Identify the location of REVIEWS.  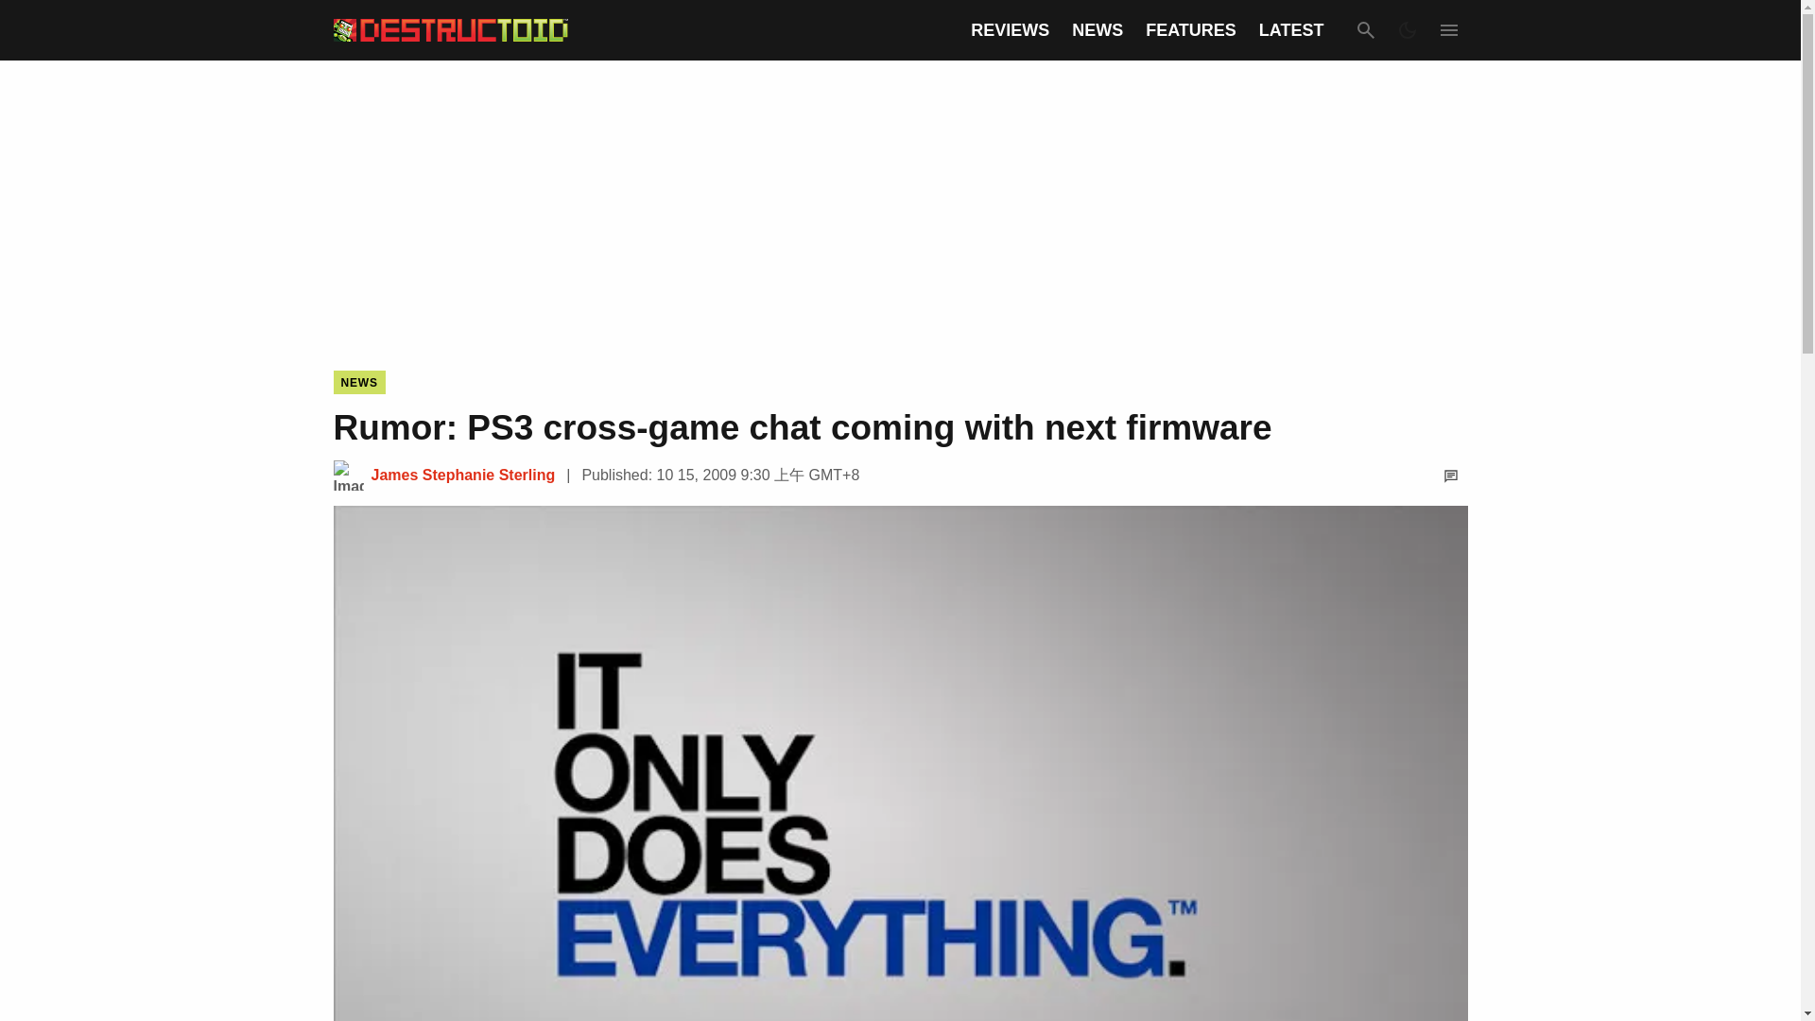
(1010, 30).